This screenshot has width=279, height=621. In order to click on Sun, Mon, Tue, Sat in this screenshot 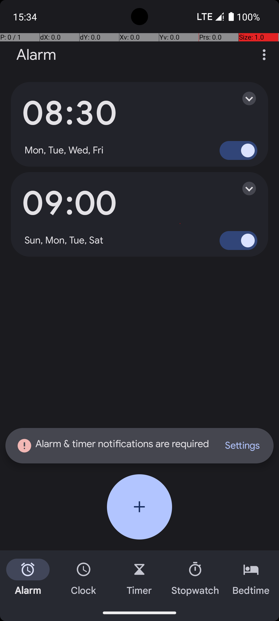, I will do `click(64, 240)`.